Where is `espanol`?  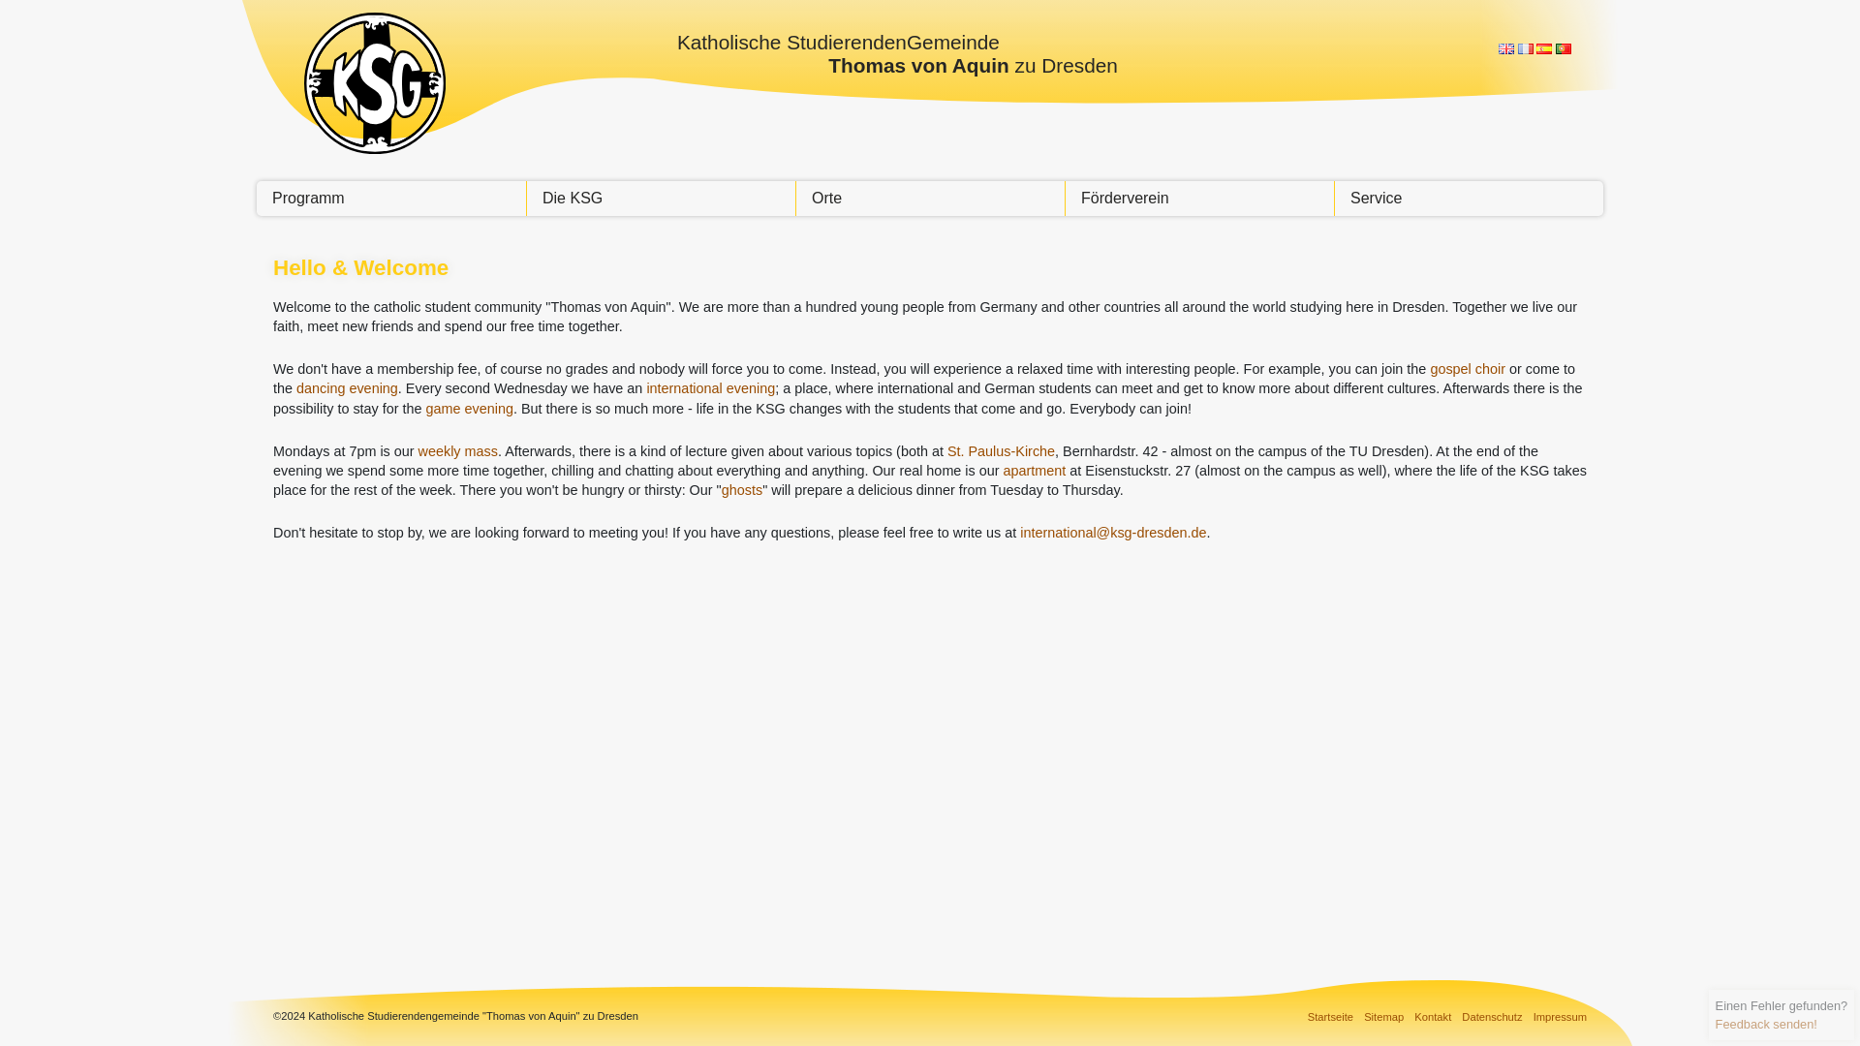 espanol is located at coordinates (1543, 48).